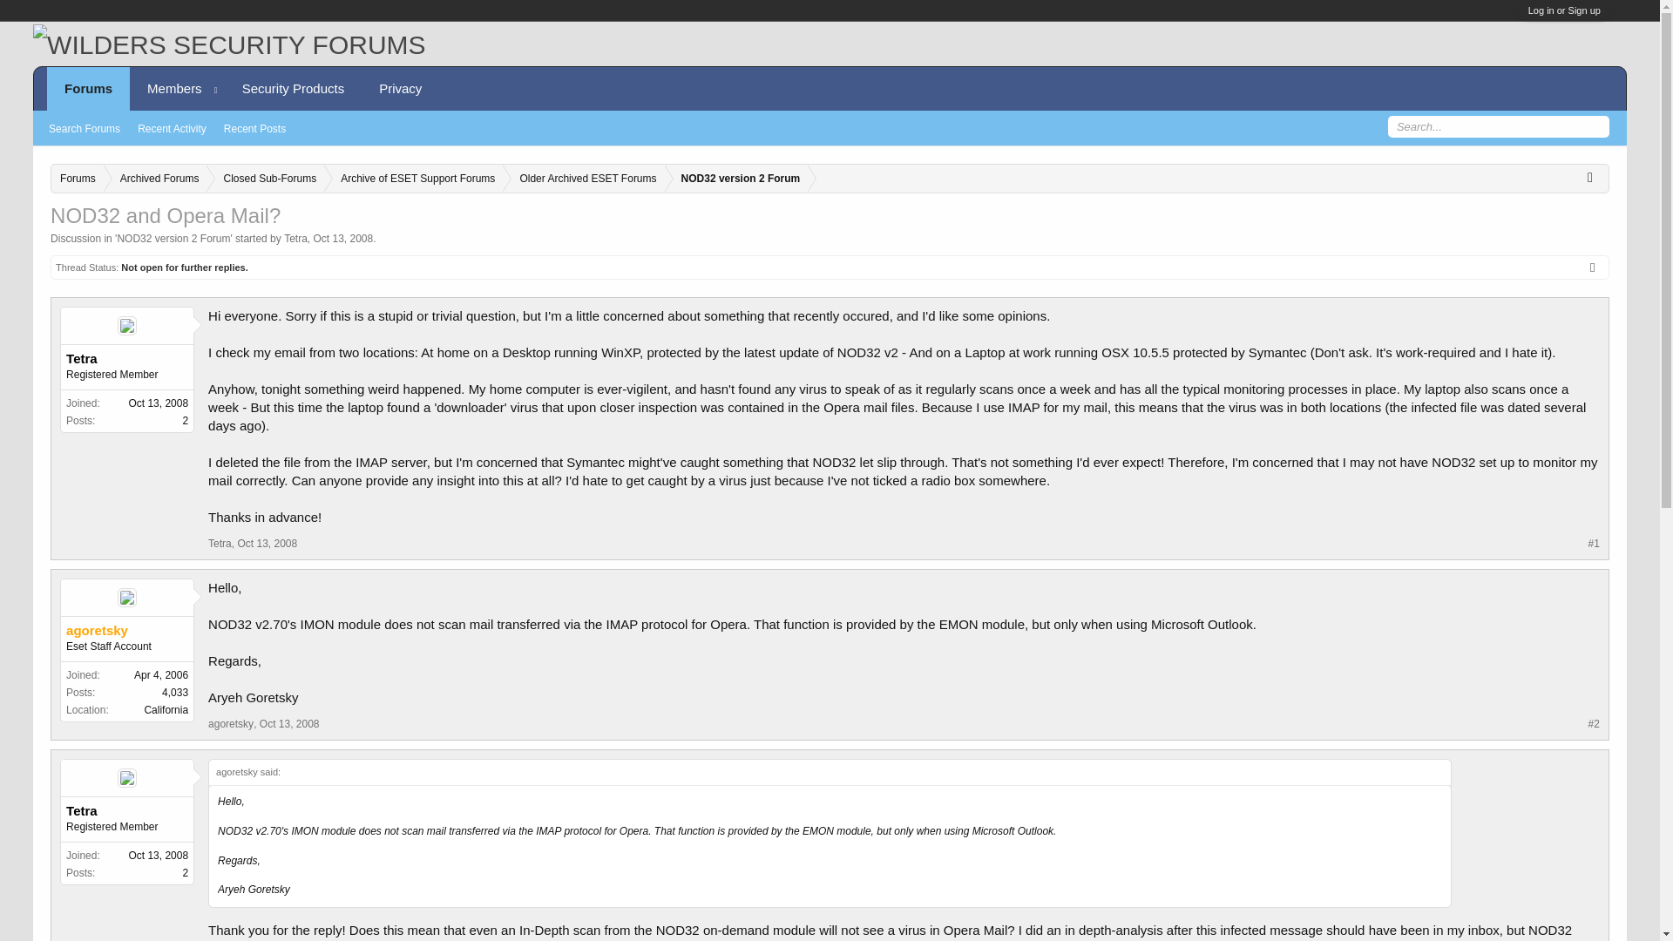  I want to click on Archived Forums, so click(155, 179).